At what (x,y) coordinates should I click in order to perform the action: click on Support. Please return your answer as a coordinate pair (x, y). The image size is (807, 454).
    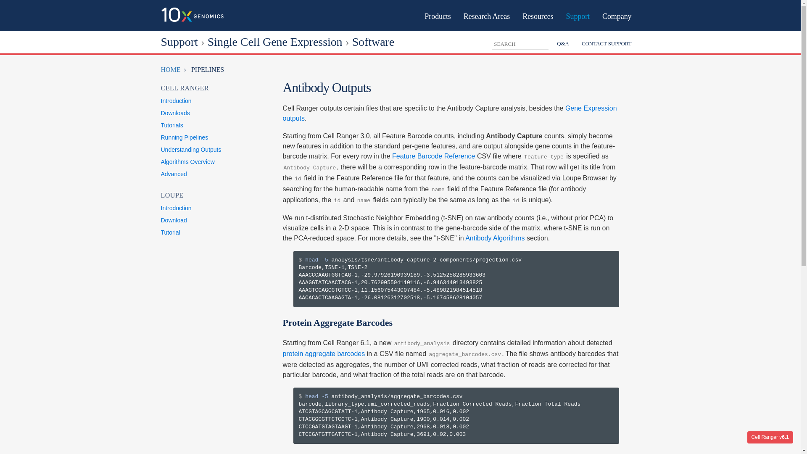
    Looking at the image, I should click on (578, 15).